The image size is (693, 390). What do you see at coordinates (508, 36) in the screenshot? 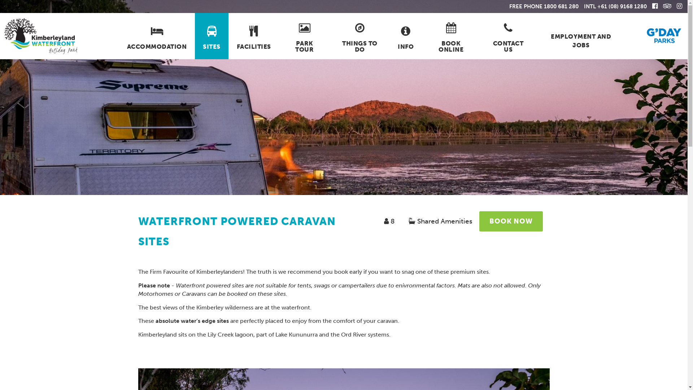
I see `CONTACT US` at bounding box center [508, 36].